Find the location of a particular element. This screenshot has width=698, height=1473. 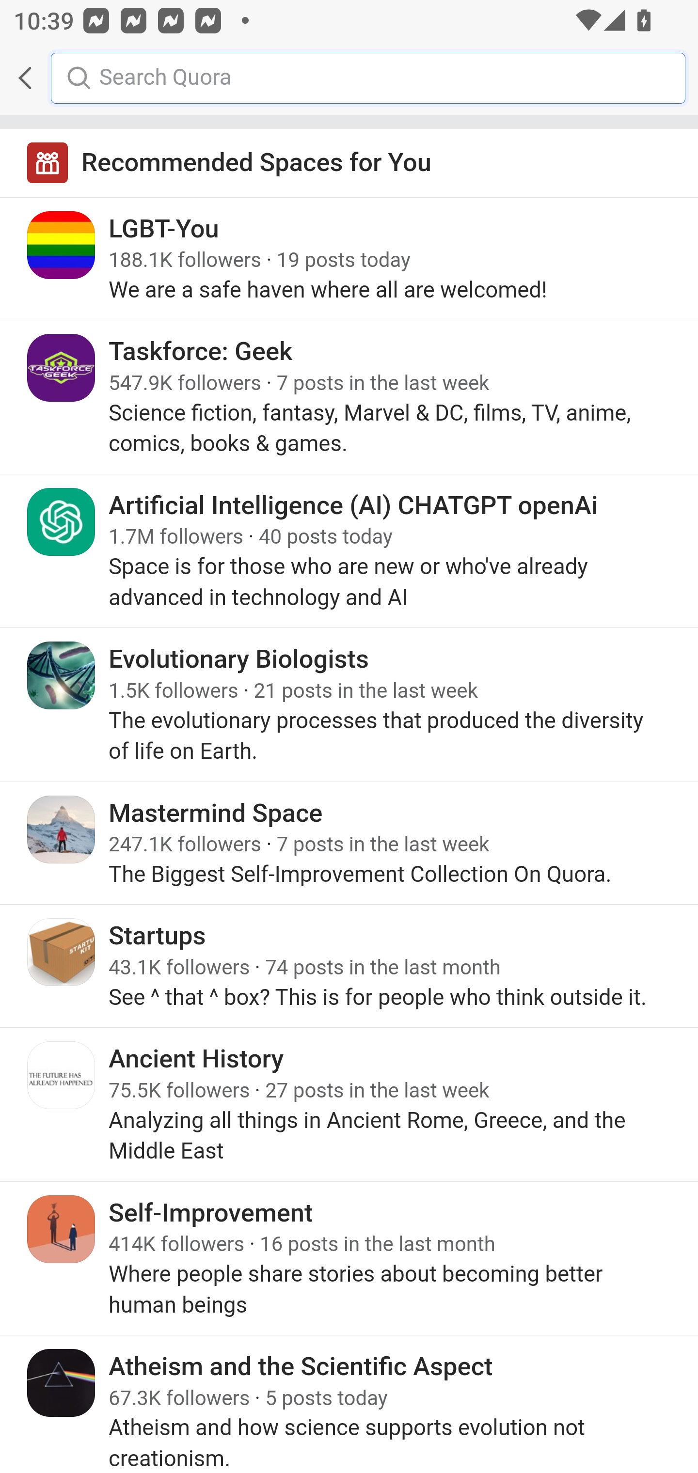

Icon for Atheism and the Scientific Aspect is located at coordinates (62, 1382).